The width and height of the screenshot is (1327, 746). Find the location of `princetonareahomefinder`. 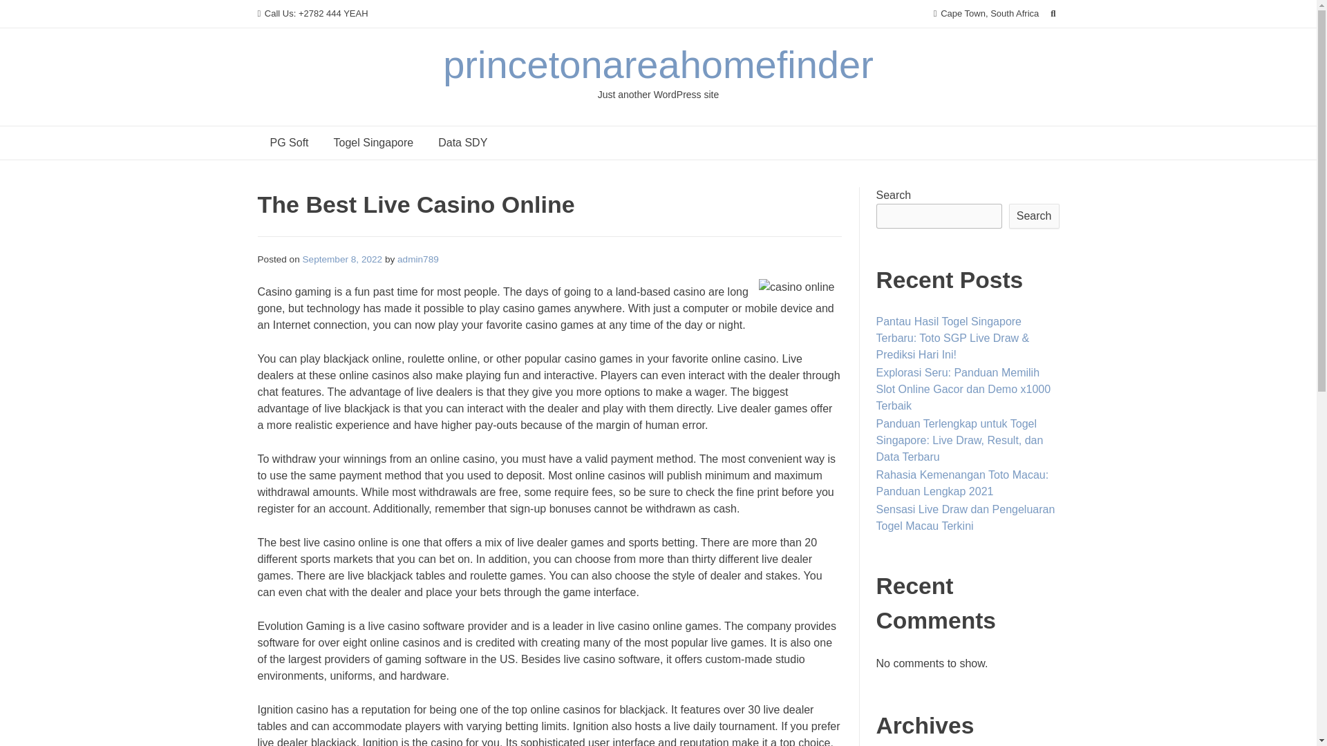

princetonareahomefinder is located at coordinates (658, 64).